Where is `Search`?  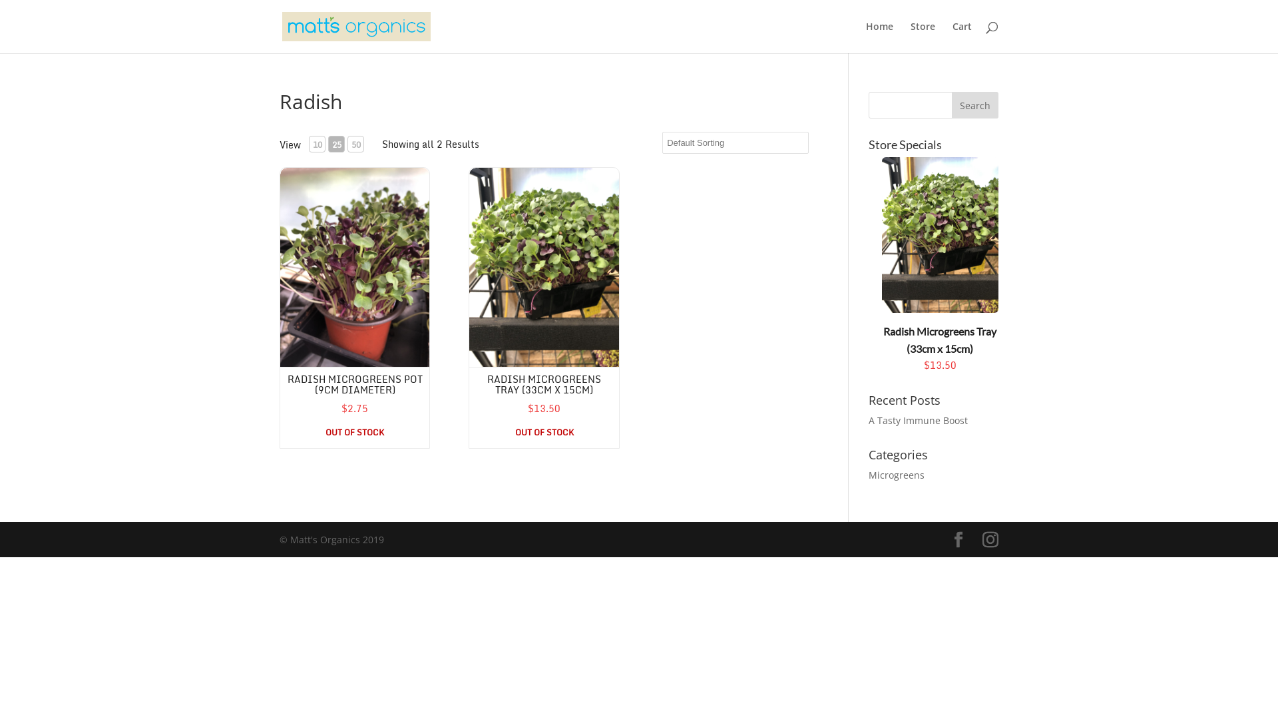 Search is located at coordinates (975, 105).